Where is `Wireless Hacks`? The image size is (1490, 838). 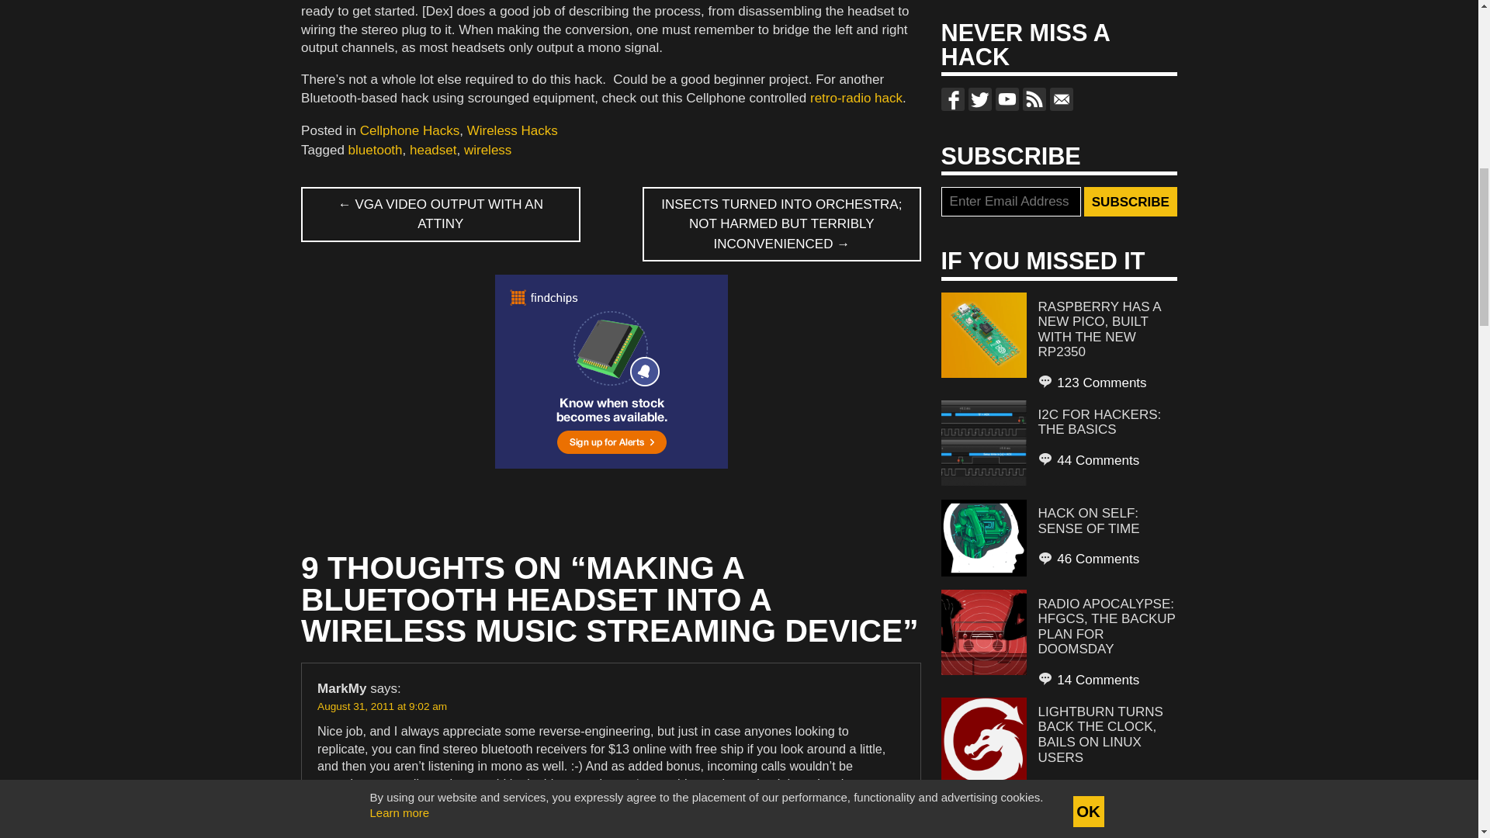 Wireless Hacks is located at coordinates (512, 130).